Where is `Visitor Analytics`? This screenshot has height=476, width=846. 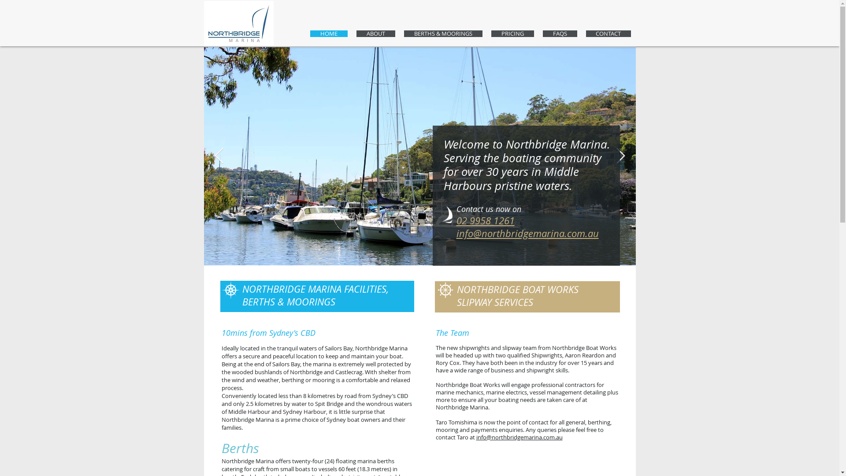
Visitor Analytics is located at coordinates (838, 3).